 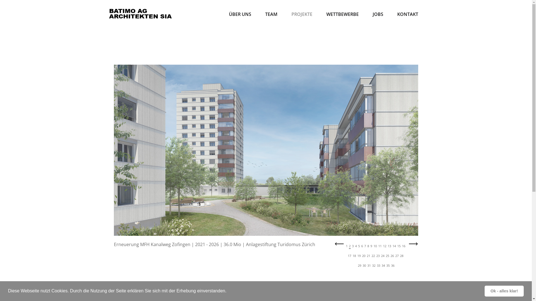 What do you see at coordinates (271, 14) in the screenshot?
I see `TEAM` at bounding box center [271, 14].